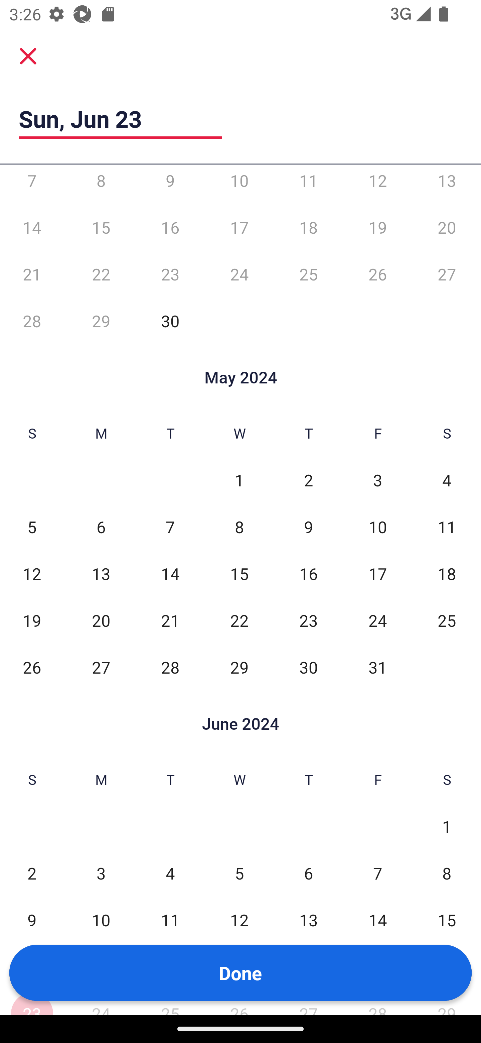 Image resolution: width=481 pixels, height=1043 pixels. Describe the element at coordinates (308, 273) in the screenshot. I see `25 Thu, Apr 25, Not Selected` at that location.